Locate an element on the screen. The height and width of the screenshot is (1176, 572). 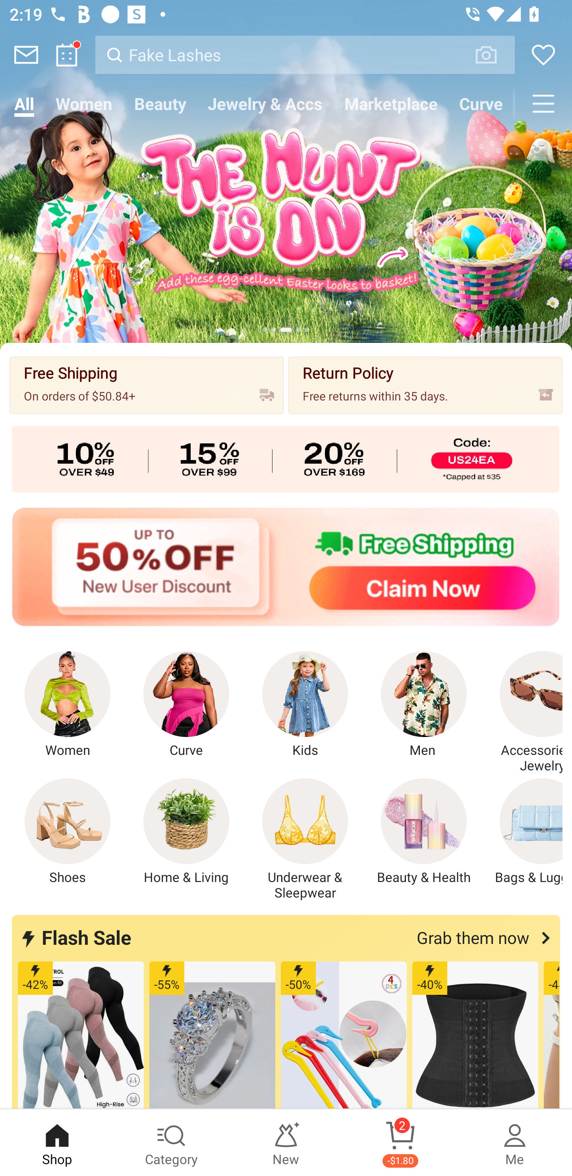
Underwear & Sleepwear is located at coordinates (305, 839).